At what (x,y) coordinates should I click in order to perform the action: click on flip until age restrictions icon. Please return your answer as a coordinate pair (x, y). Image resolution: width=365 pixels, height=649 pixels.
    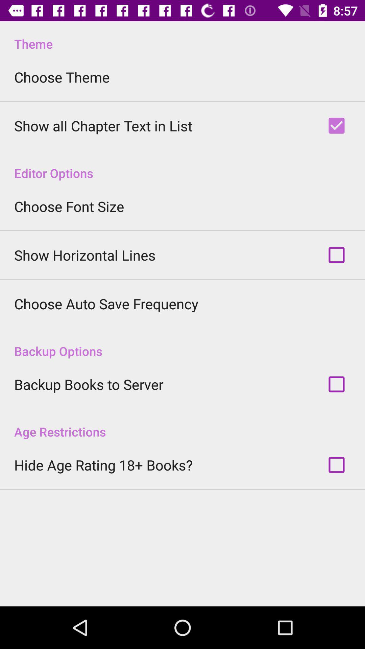
    Looking at the image, I should click on (182, 425).